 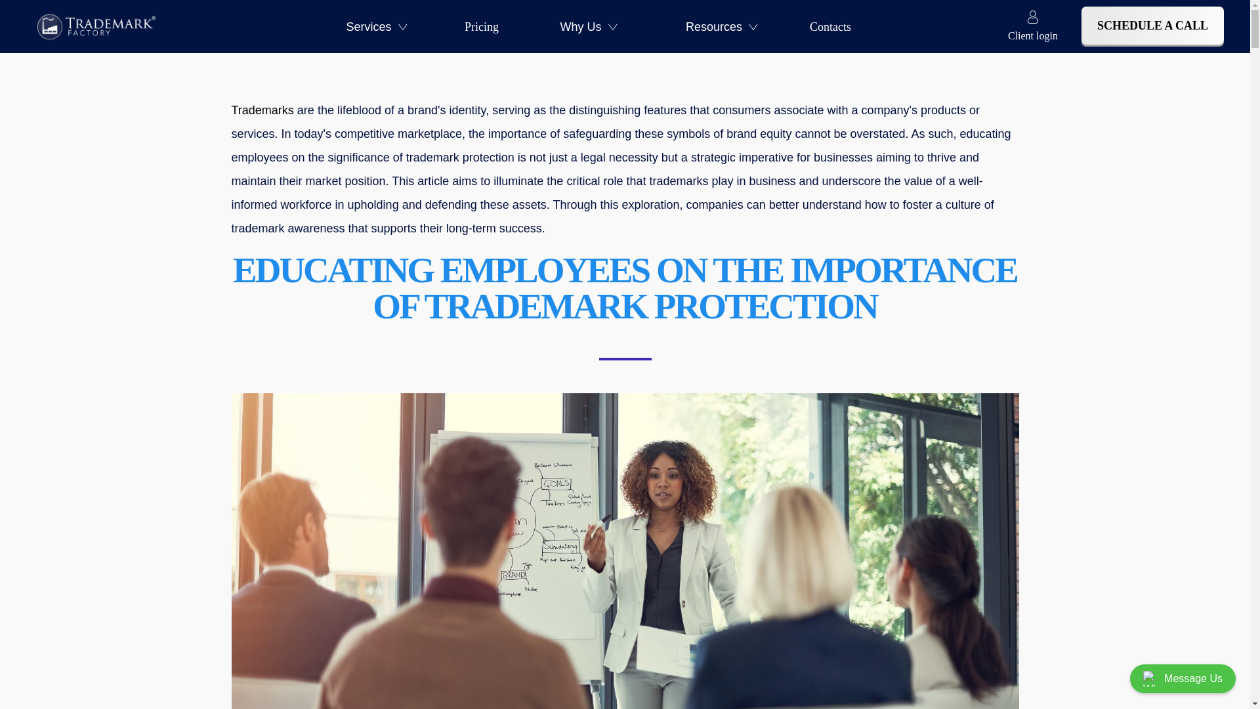 I want to click on Pricing, so click(x=482, y=26).